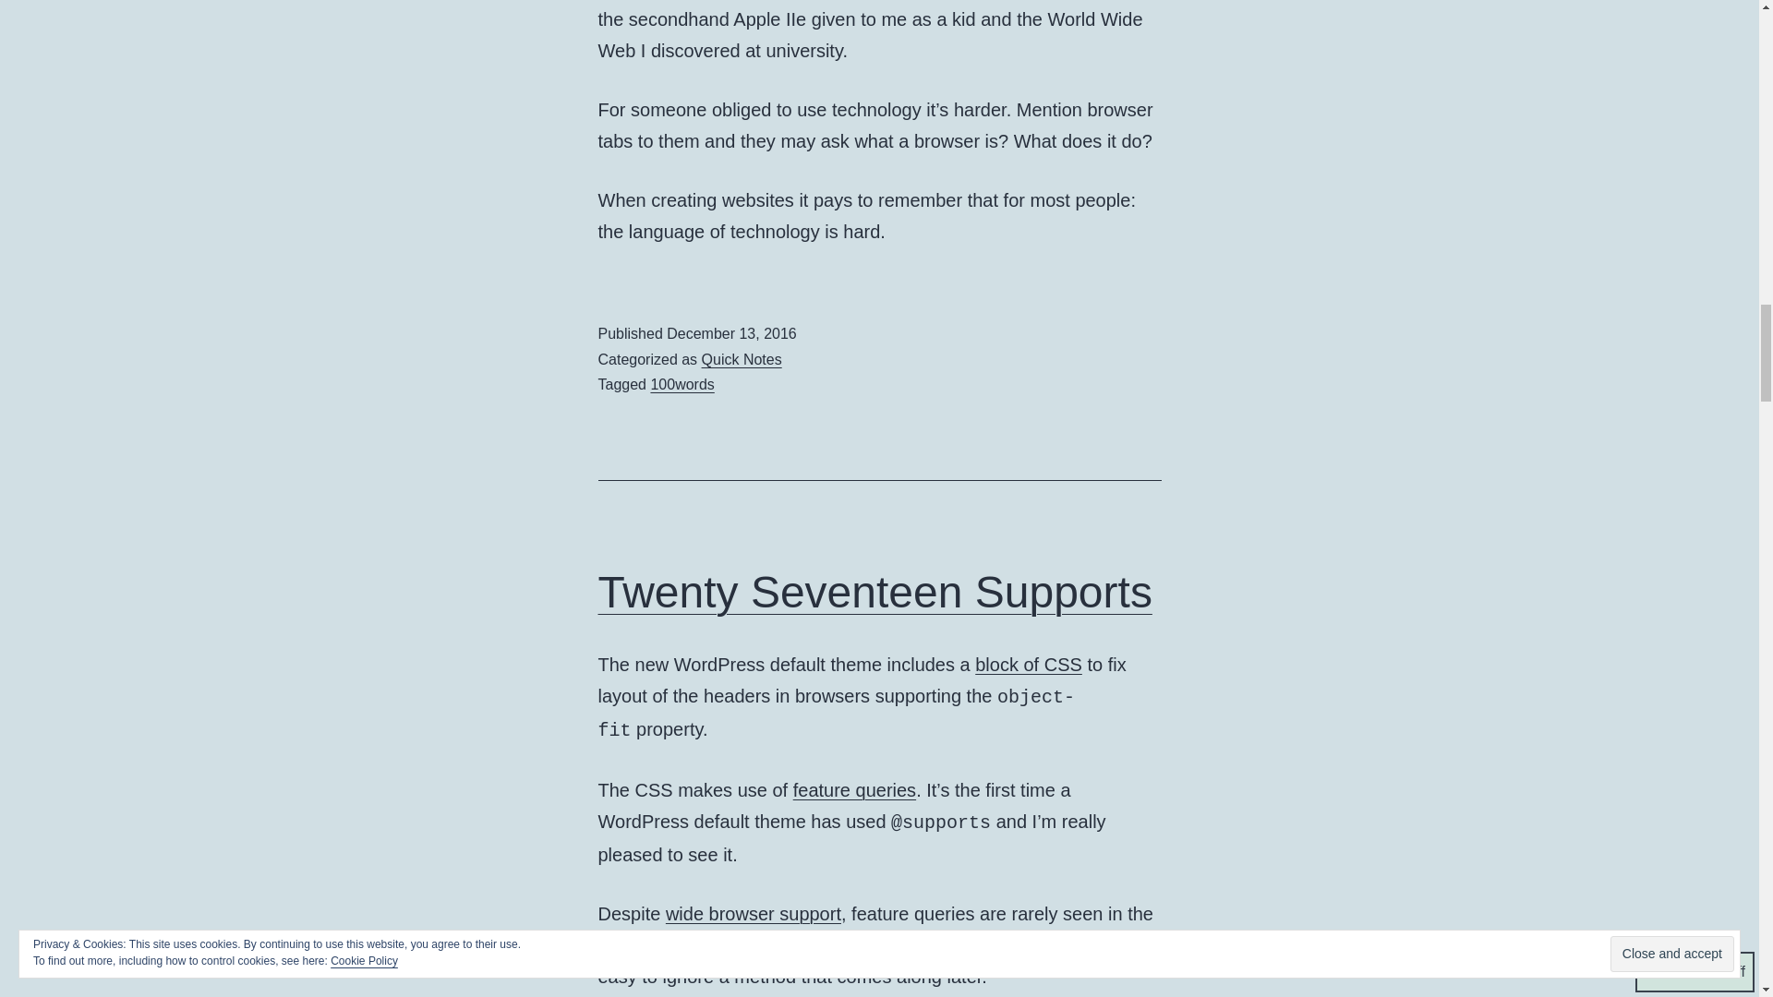 The image size is (1773, 997). Describe the element at coordinates (754, 914) in the screenshot. I see `wide browser support` at that location.